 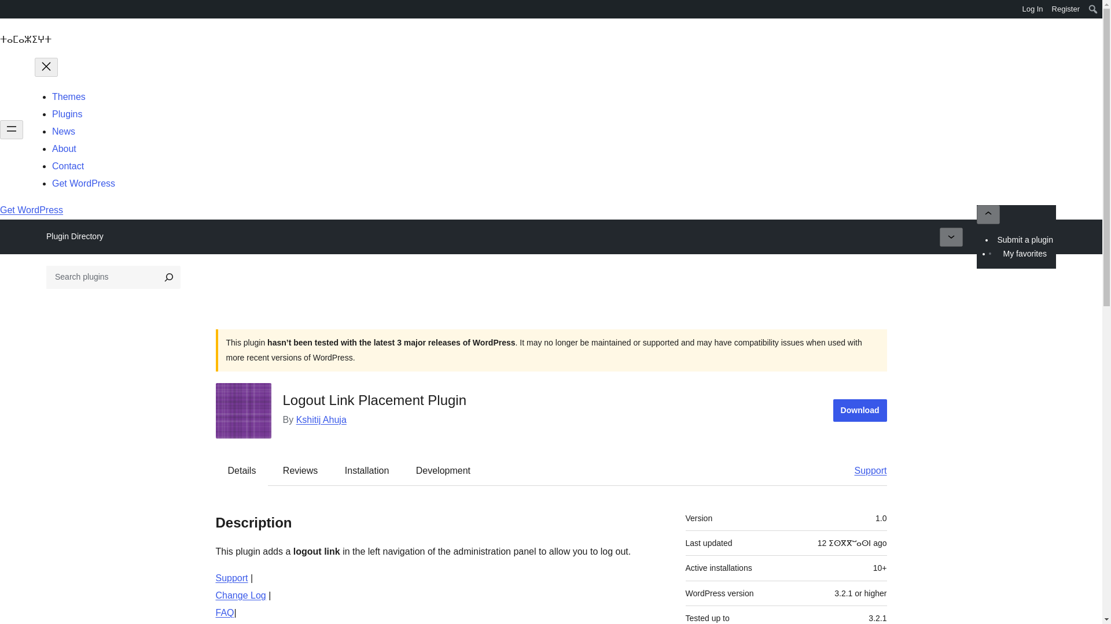 I want to click on Plugin Directory, so click(x=75, y=236).